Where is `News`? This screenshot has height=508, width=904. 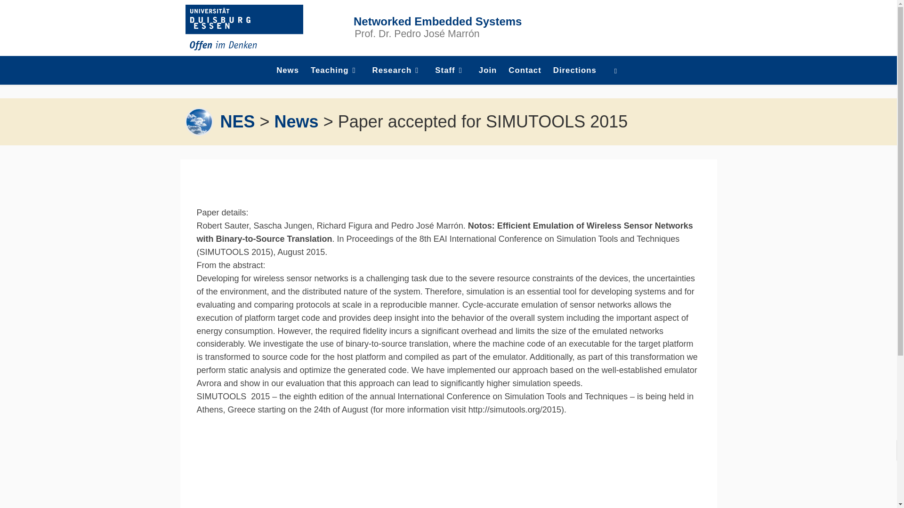 News is located at coordinates (288, 71).